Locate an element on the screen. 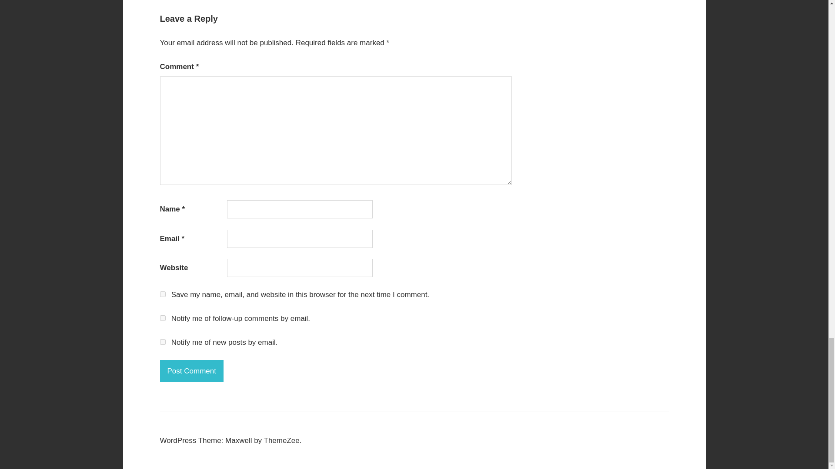 The height and width of the screenshot is (469, 835). subscribe is located at coordinates (163, 341).